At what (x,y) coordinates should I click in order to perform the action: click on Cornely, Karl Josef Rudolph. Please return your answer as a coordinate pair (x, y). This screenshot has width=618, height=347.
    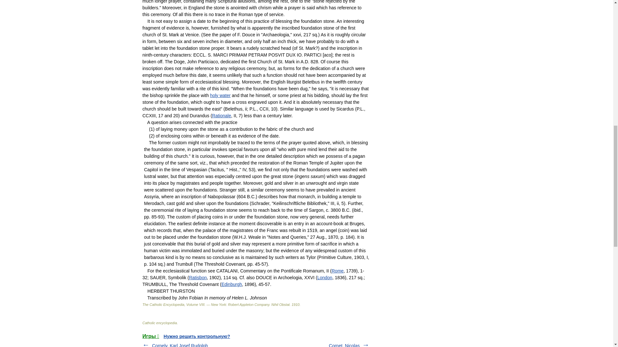
    Looking at the image, I should click on (180, 345).